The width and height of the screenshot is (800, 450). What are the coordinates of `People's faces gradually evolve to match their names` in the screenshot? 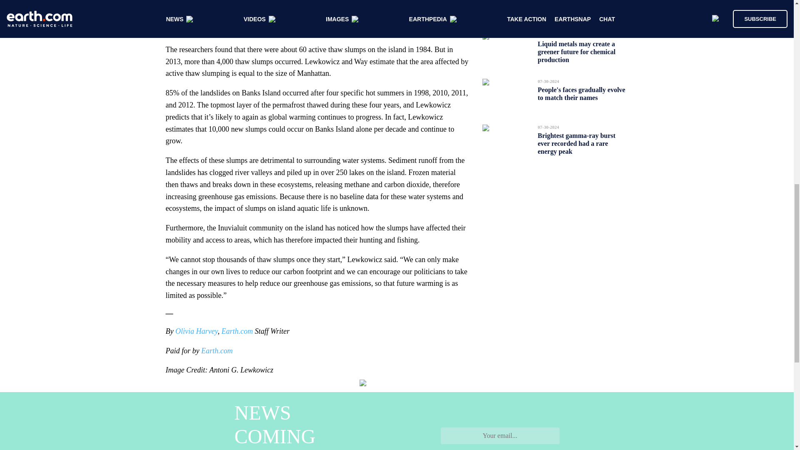 It's located at (581, 93).